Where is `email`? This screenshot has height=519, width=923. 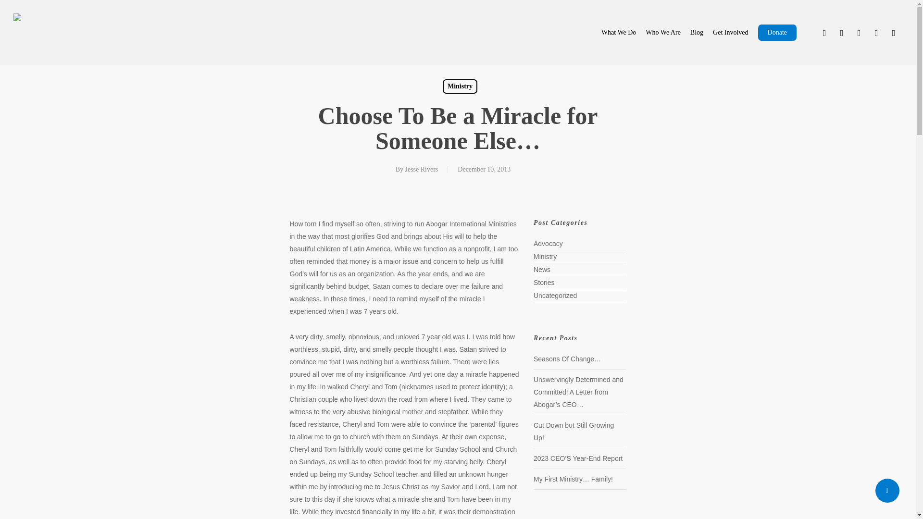 email is located at coordinates (894, 33).